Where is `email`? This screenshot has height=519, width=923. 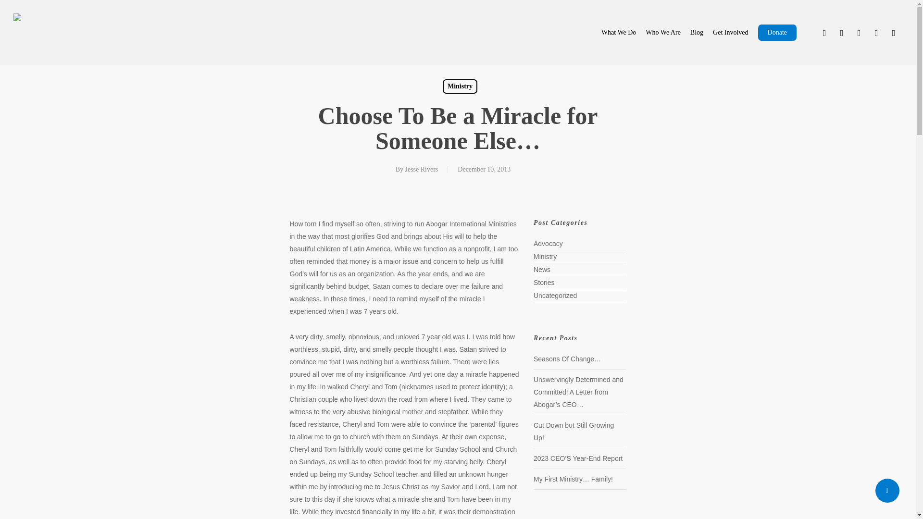 email is located at coordinates (894, 33).